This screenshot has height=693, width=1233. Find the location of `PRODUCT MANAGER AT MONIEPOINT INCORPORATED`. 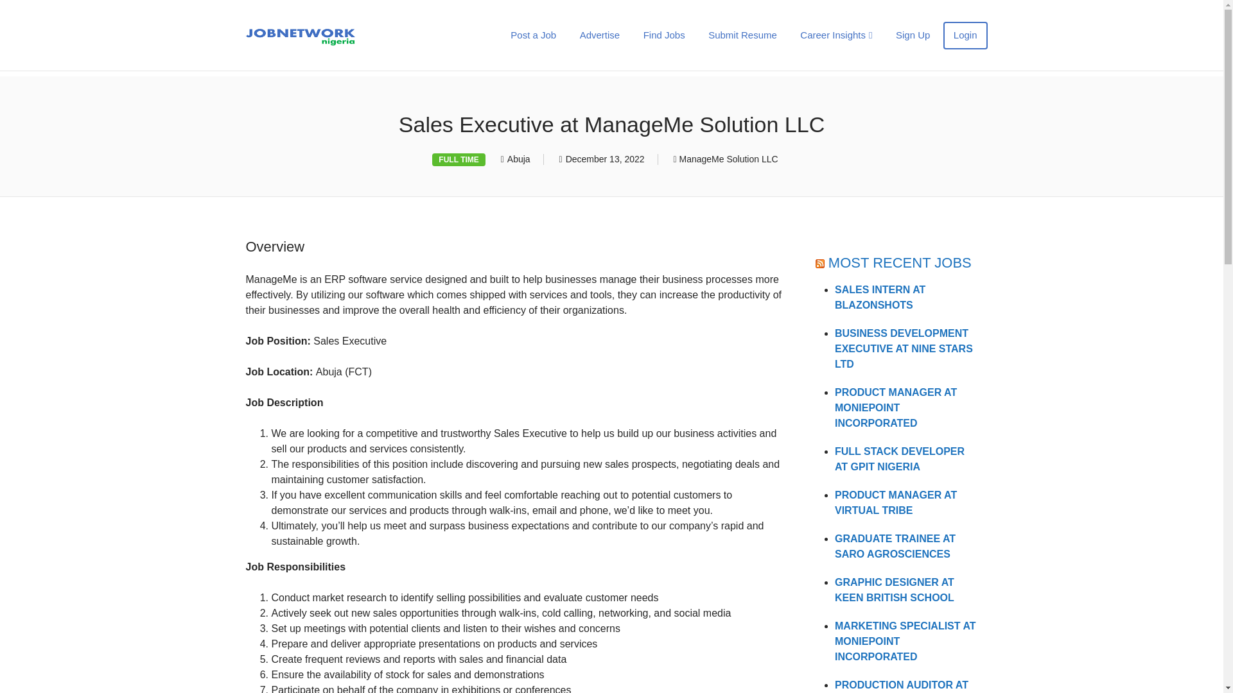

PRODUCT MANAGER AT MONIEPOINT INCORPORATED is located at coordinates (895, 407).